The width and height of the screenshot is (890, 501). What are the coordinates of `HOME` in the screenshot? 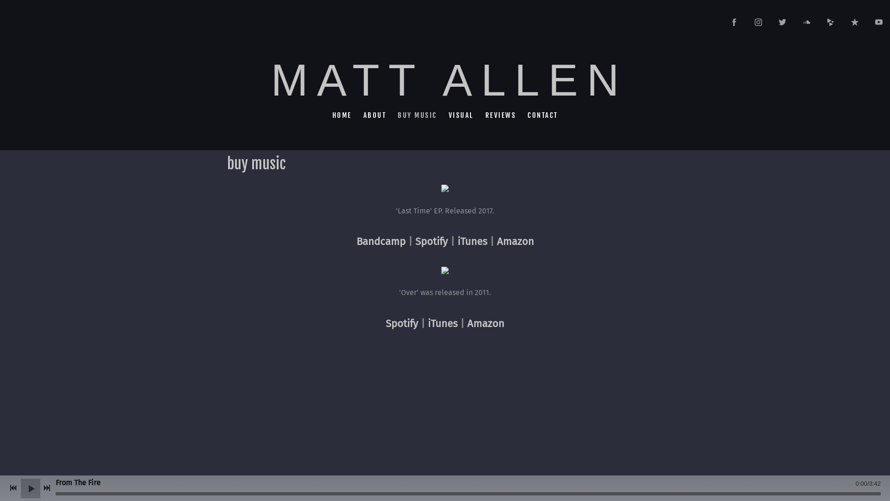 It's located at (342, 115).